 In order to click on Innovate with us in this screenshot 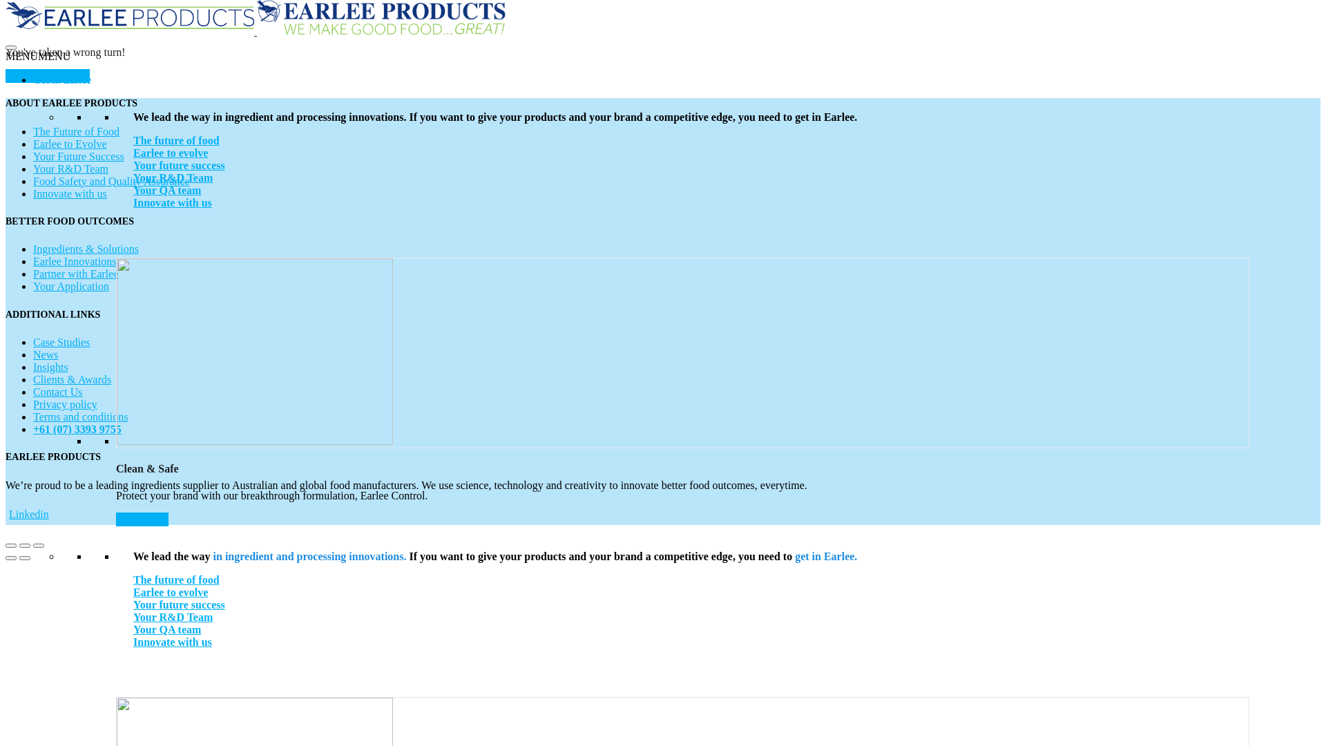, I will do `click(173, 203)`.